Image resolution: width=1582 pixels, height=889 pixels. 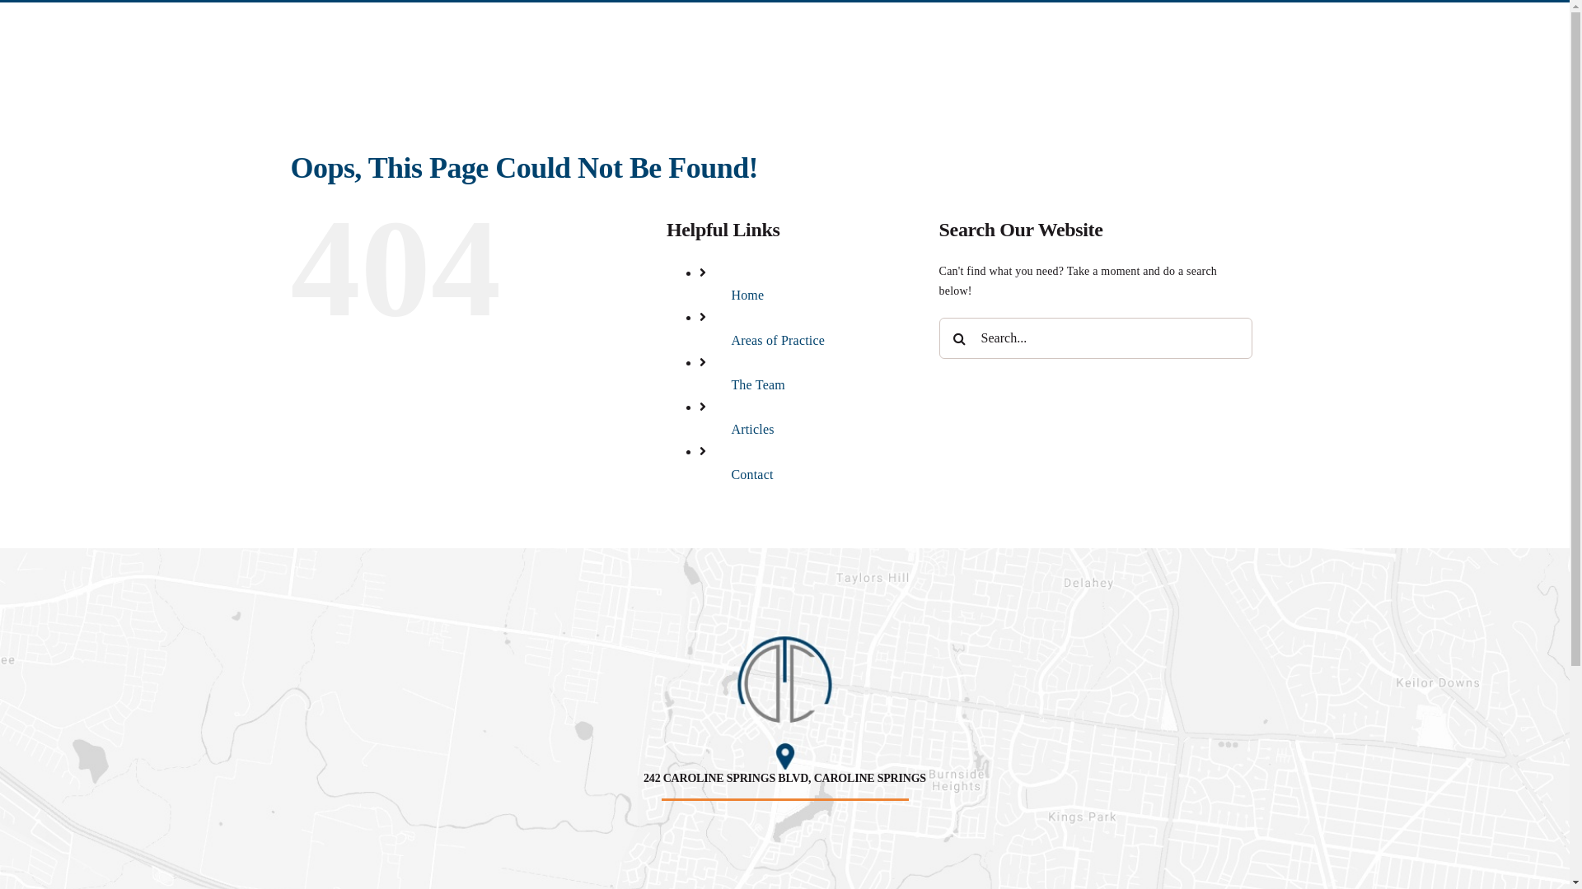 I want to click on info@dcmlawyers.com, so click(x=1468, y=30).